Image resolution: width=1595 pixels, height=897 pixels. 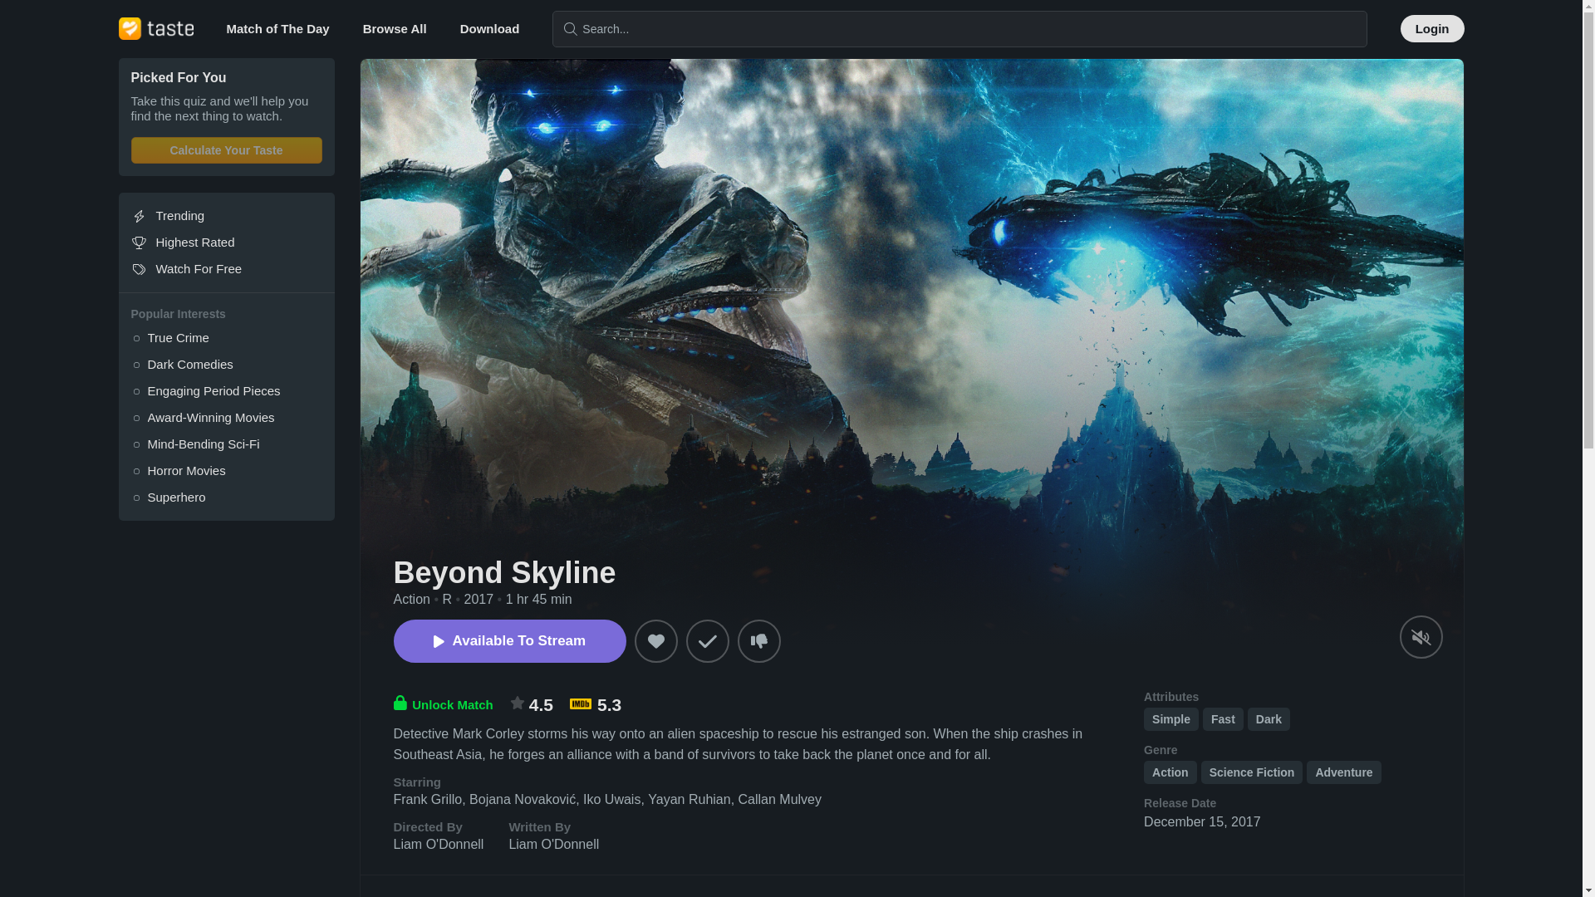 I want to click on True Crime, so click(x=226, y=337).